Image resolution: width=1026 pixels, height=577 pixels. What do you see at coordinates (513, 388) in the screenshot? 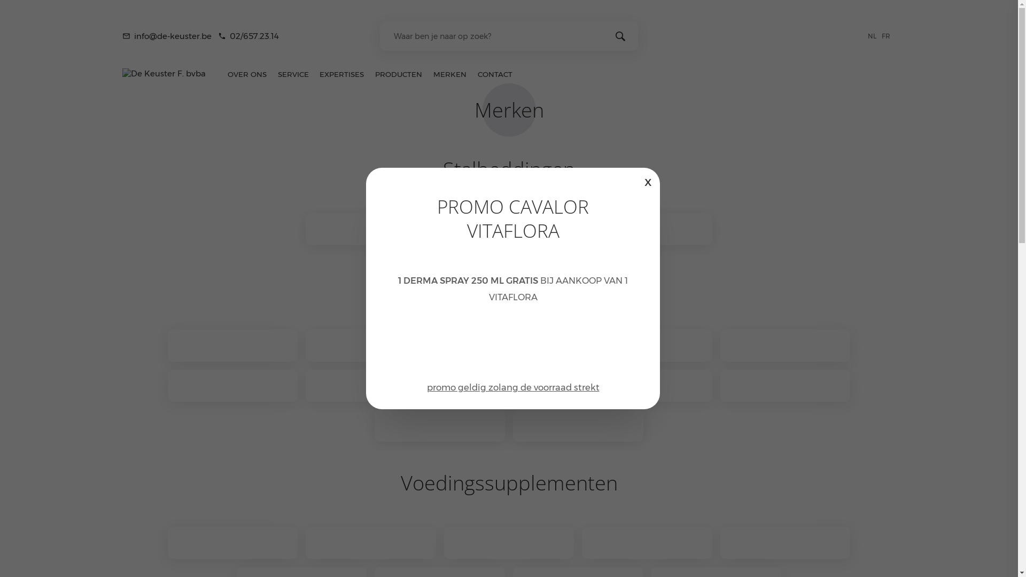
I see `promo geldig zolang de voorraad strekt` at bounding box center [513, 388].